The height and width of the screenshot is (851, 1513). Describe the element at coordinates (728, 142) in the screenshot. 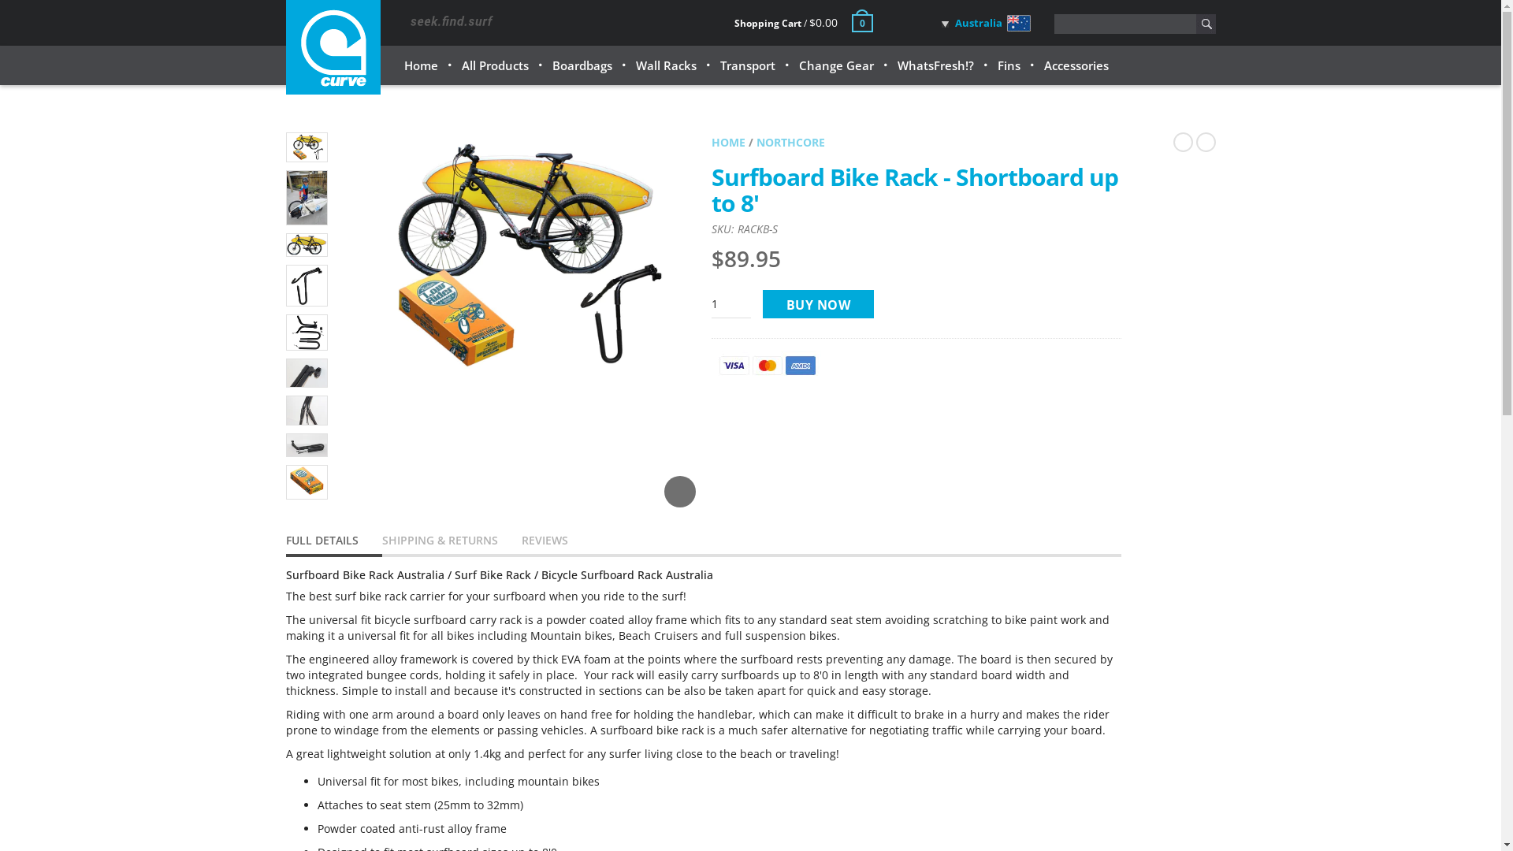

I see `HOME` at that location.